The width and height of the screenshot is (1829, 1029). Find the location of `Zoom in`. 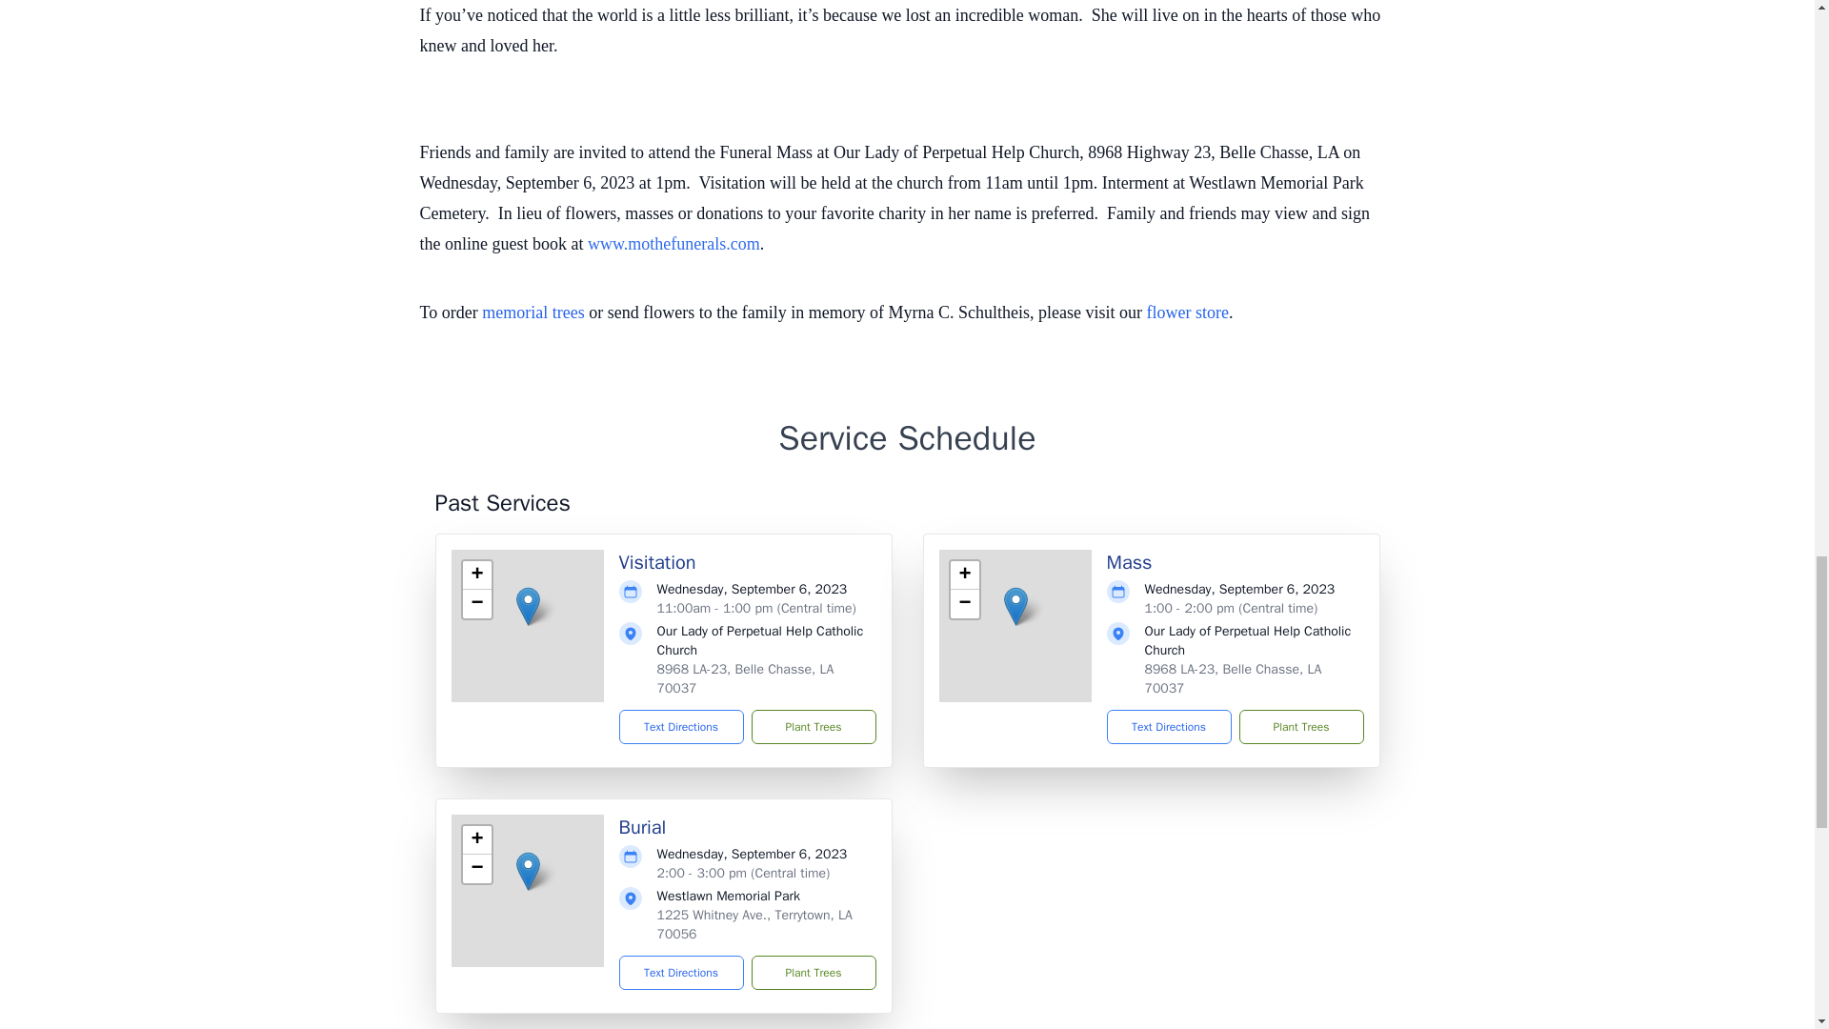

Zoom in is located at coordinates (476, 840).